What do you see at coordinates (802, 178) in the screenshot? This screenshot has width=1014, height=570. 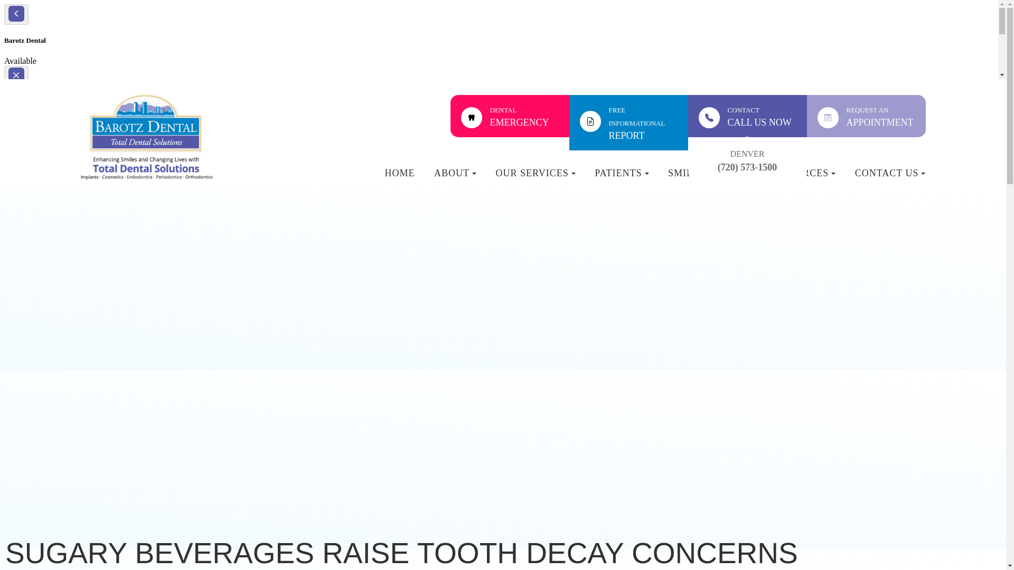 I see `RESOURCES` at bounding box center [802, 178].